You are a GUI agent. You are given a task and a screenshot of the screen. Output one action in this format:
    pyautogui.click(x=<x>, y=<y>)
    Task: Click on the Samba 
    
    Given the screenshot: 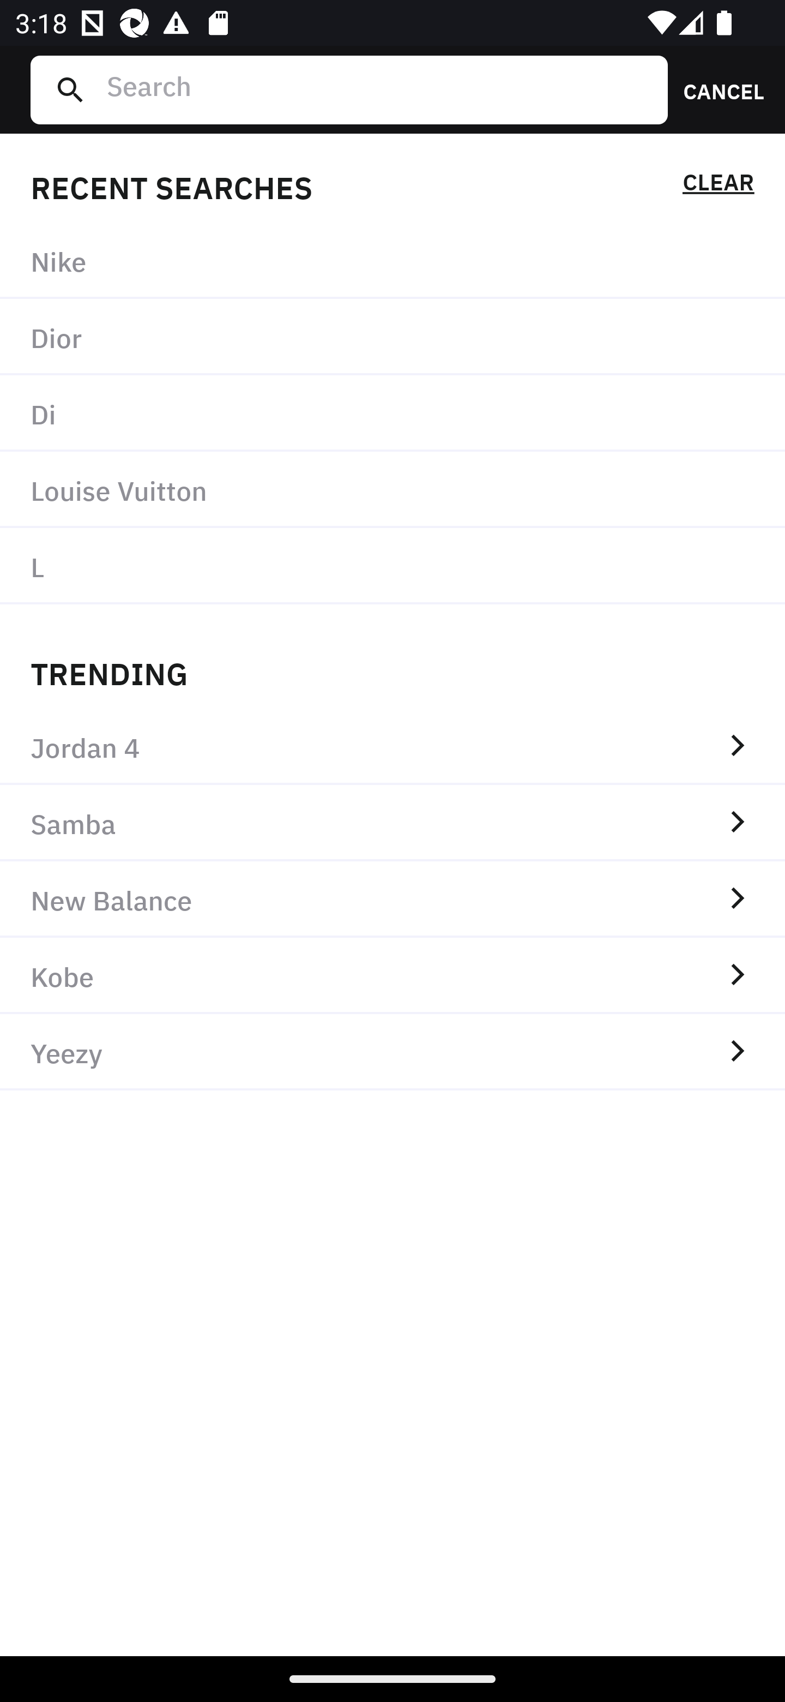 What is the action you would take?
    pyautogui.click(x=392, y=823)
    